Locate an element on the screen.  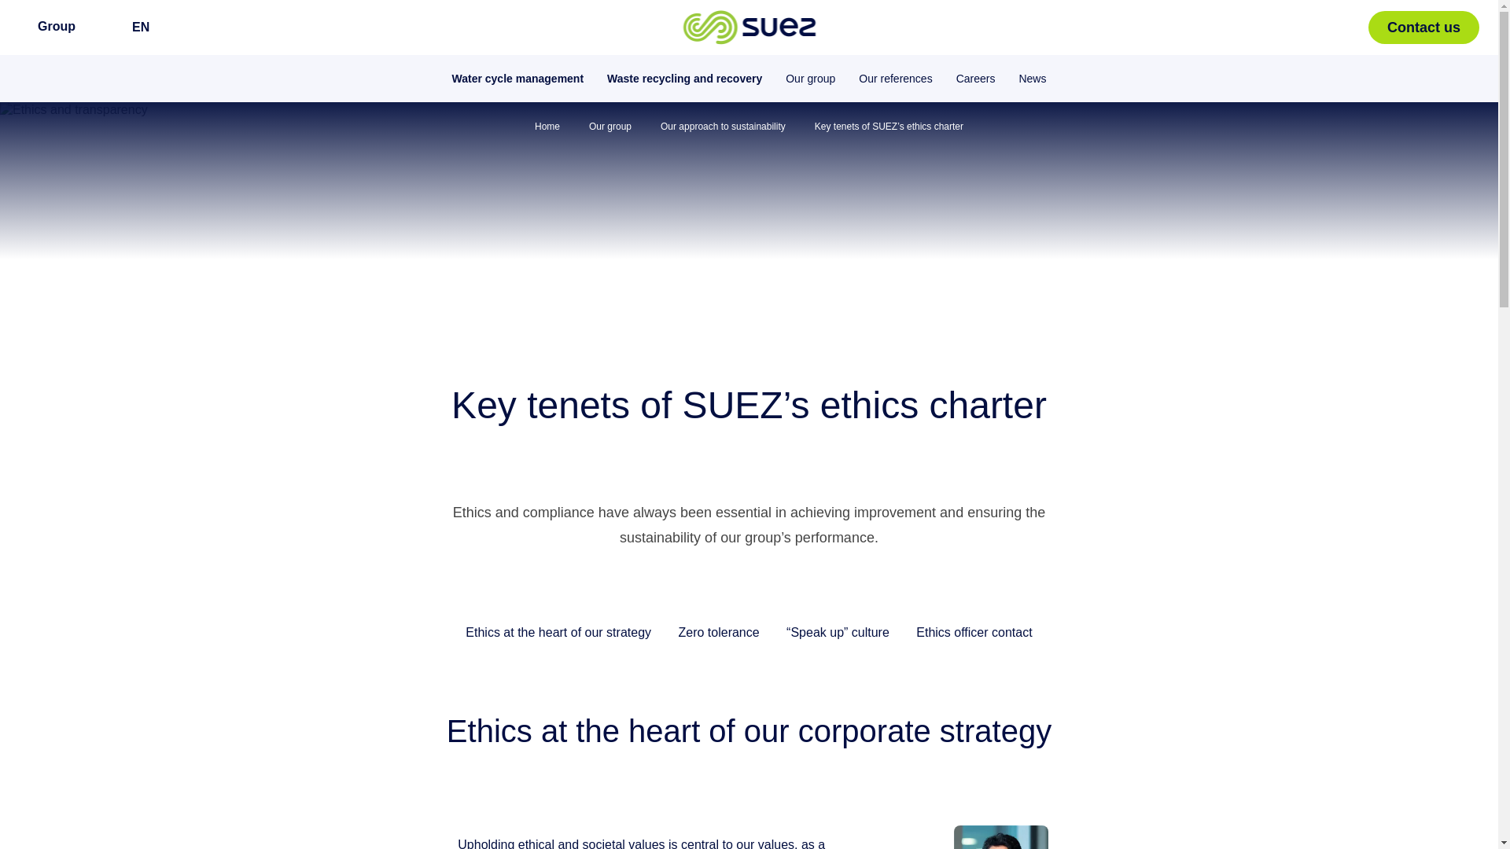
Waste recycling and recovery is located at coordinates (684, 78).